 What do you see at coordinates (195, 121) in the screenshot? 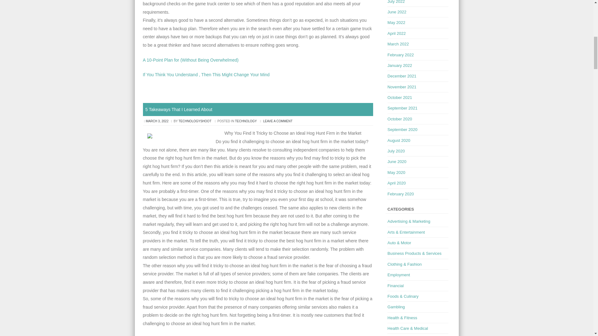
I see `TECHNOLOGYSHOOT` at bounding box center [195, 121].